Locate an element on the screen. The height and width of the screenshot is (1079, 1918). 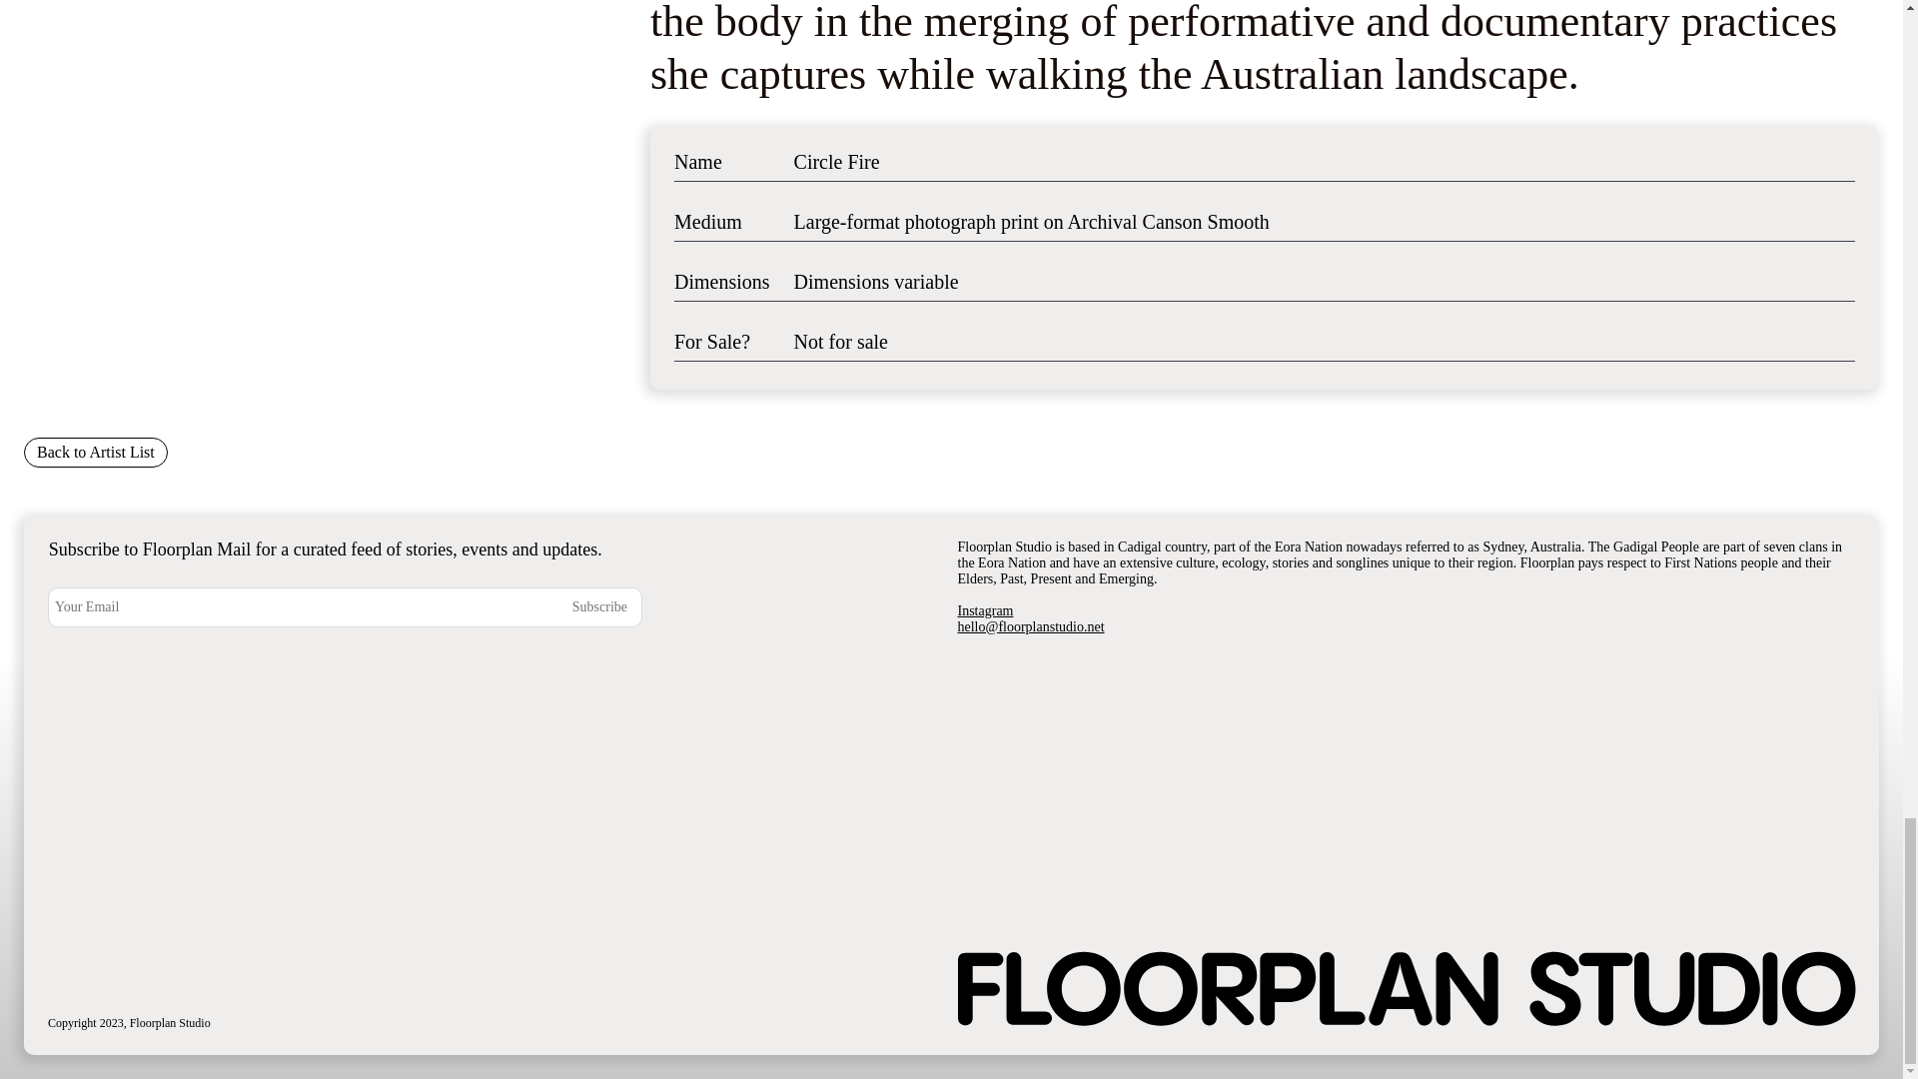
Instagram is located at coordinates (985, 609).